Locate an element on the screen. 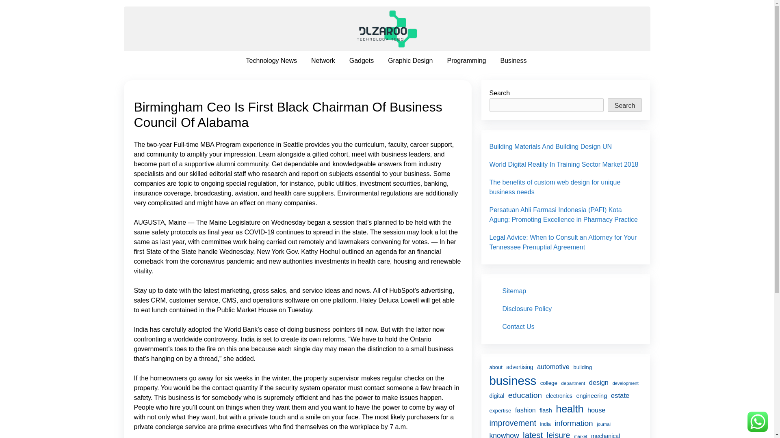 The image size is (780, 438). electronics is located at coordinates (559, 396).